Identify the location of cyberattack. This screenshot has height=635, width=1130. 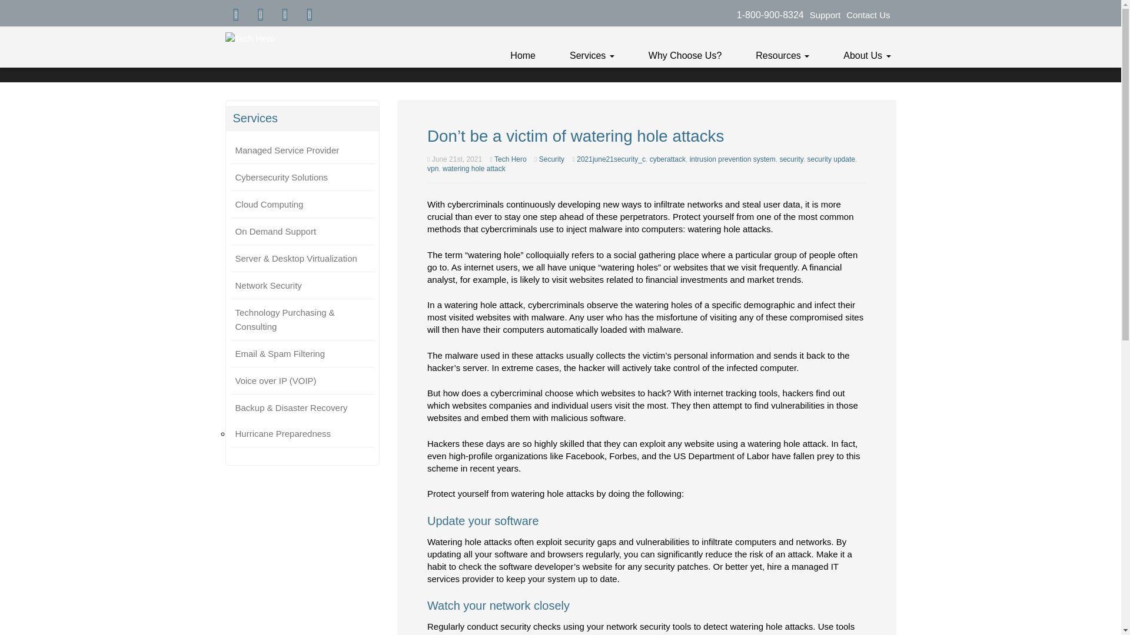
(667, 159).